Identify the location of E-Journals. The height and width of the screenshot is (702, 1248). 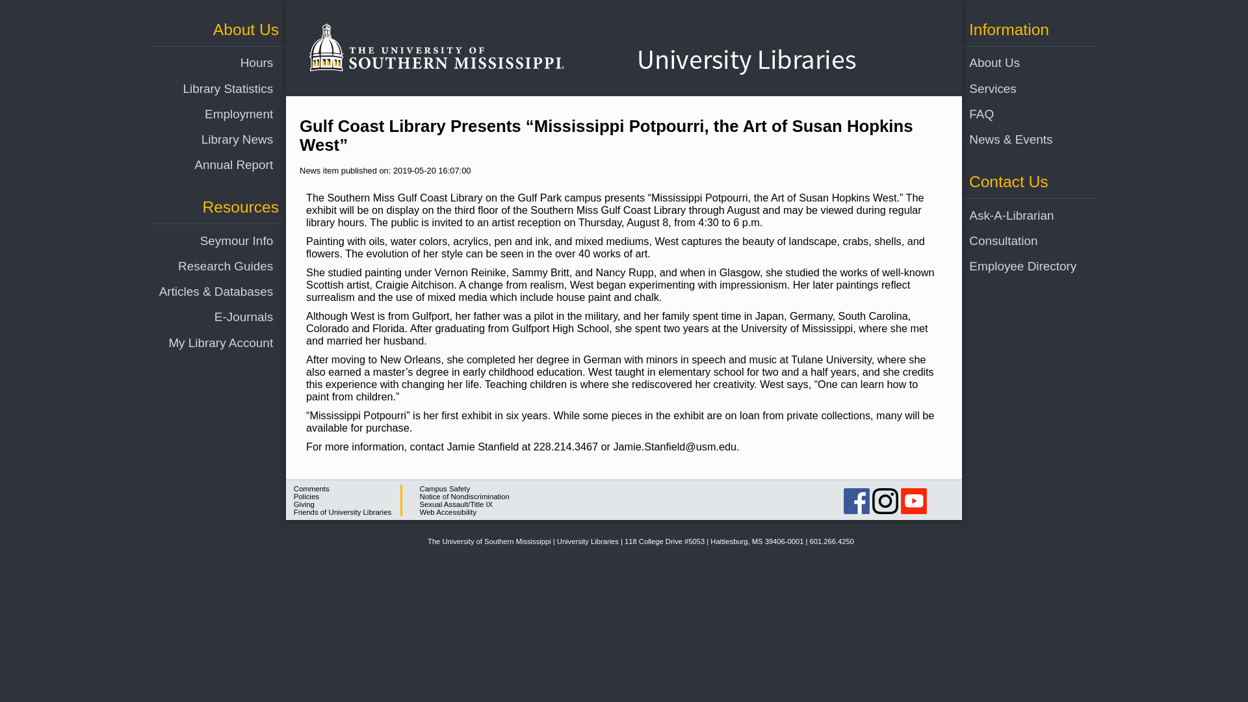
(207, 316).